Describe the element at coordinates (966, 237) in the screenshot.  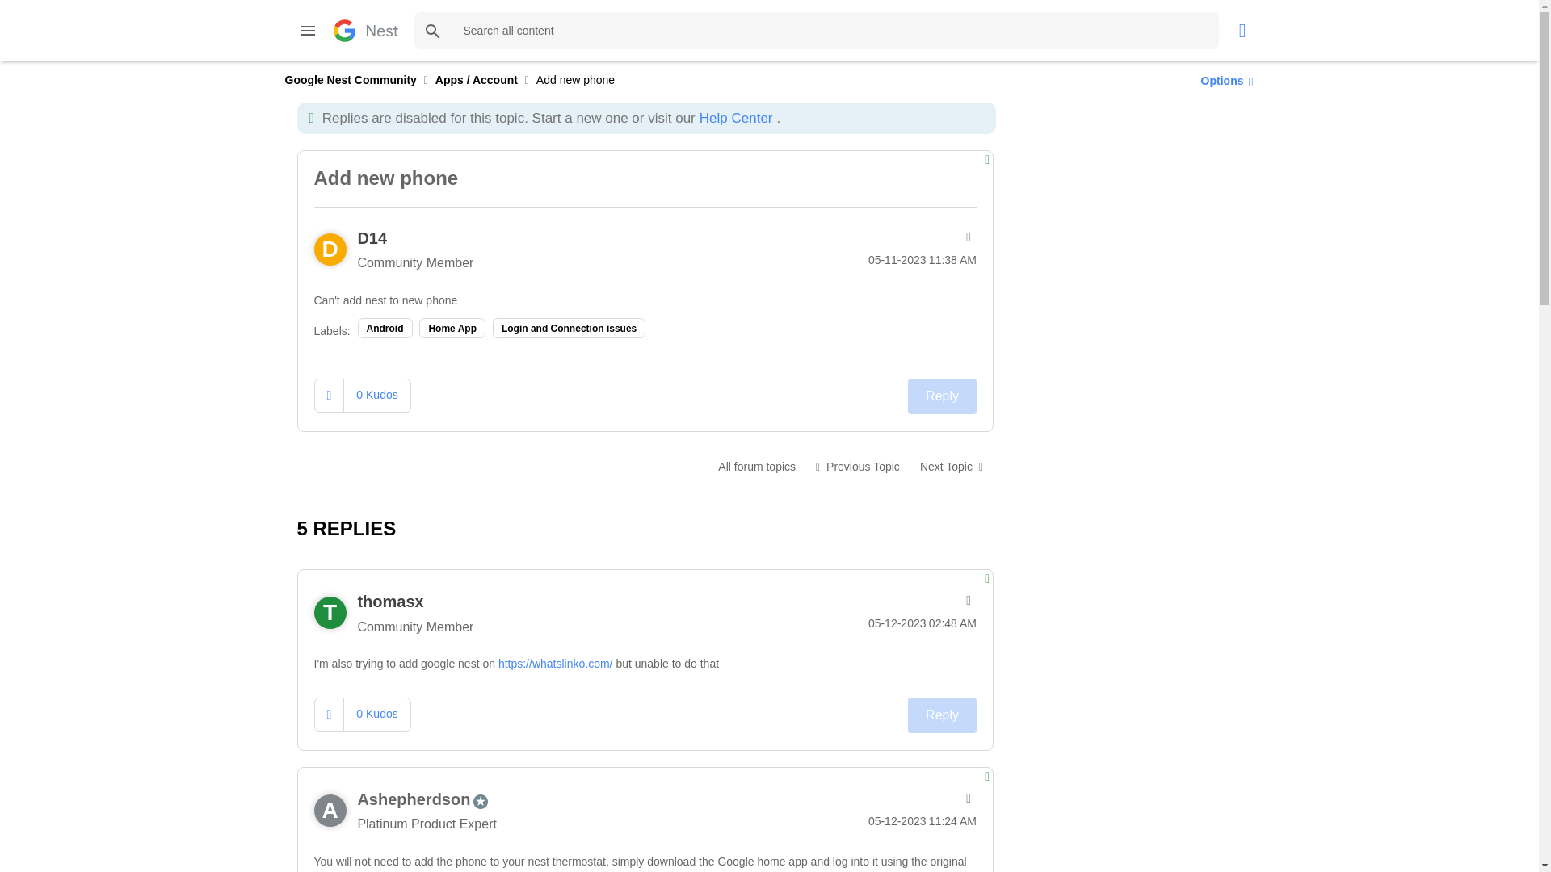
I see `Options` at that location.